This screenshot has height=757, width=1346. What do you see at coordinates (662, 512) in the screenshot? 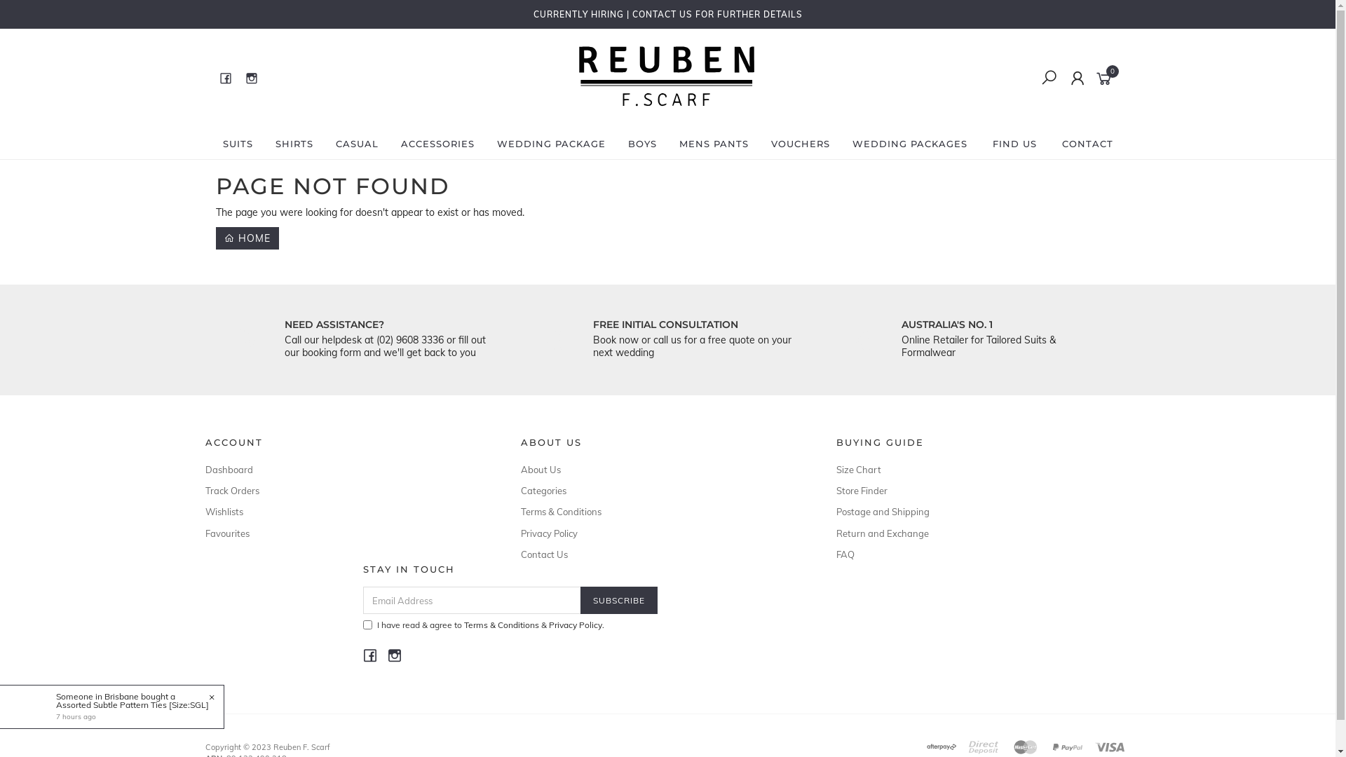
I see `Terms & Conditions` at bounding box center [662, 512].